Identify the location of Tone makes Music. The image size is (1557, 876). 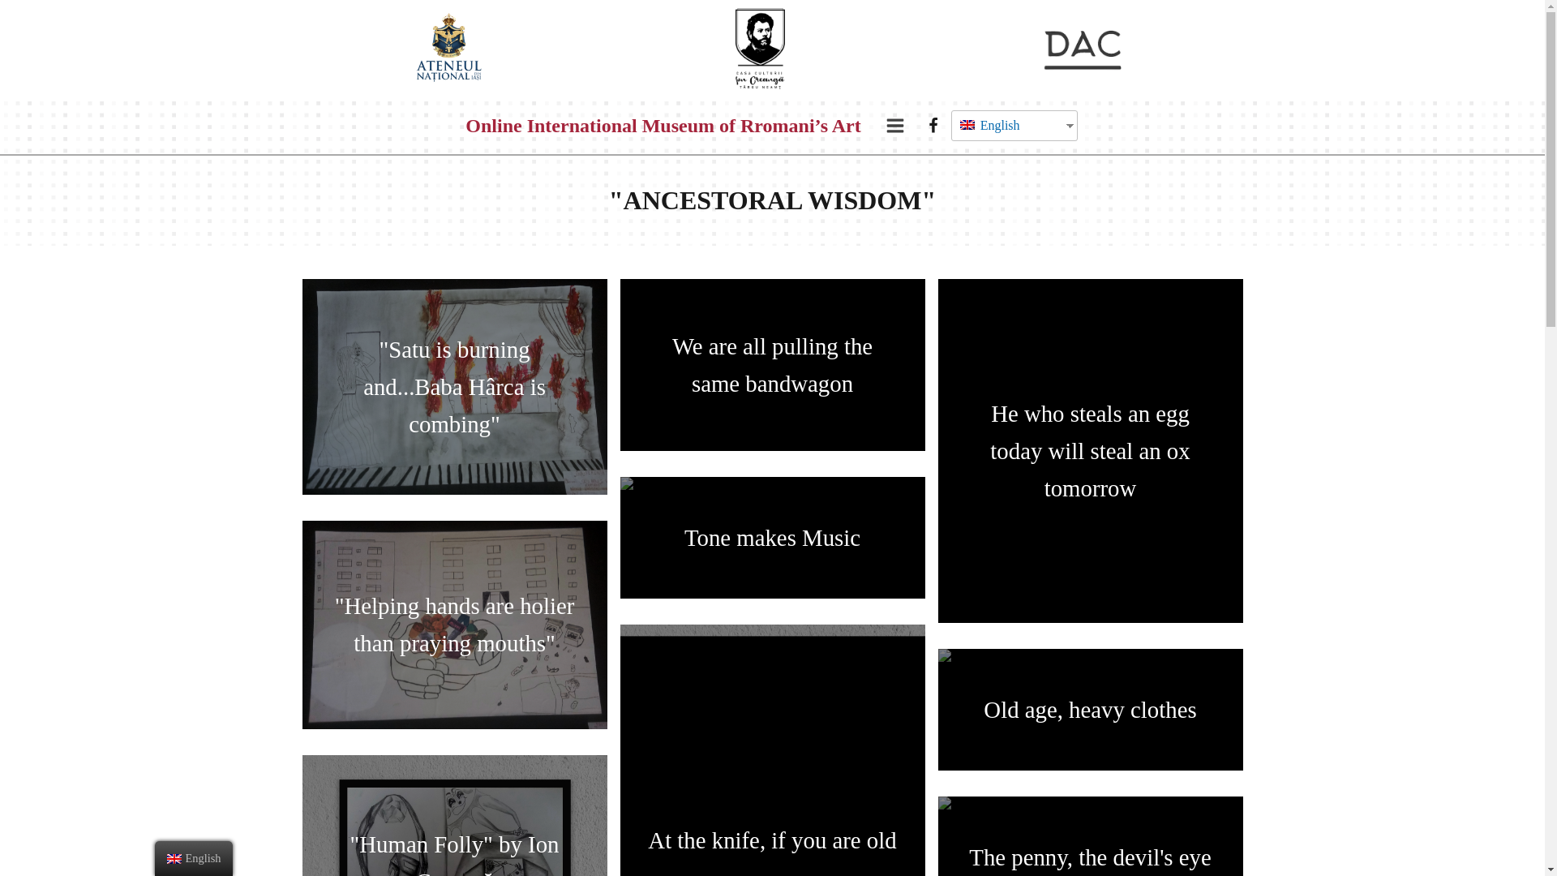
(772, 537).